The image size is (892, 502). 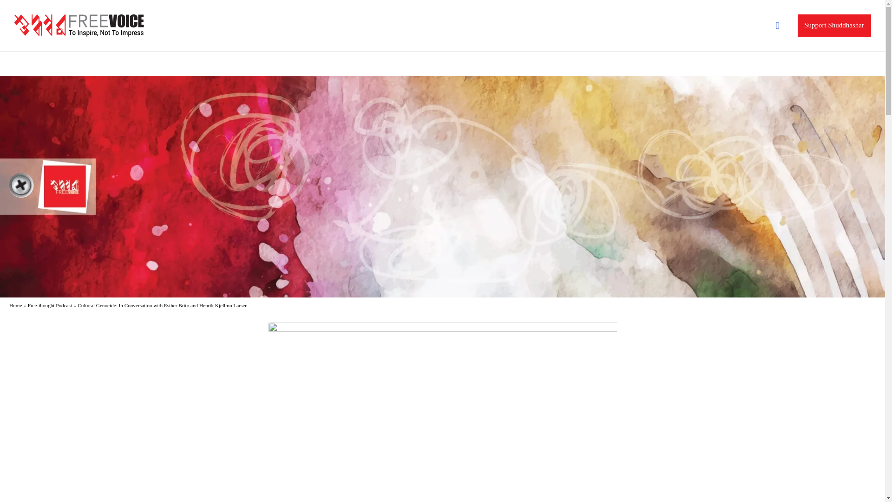 I want to click on Free-thought Podcast, so click(x=50, y=305).